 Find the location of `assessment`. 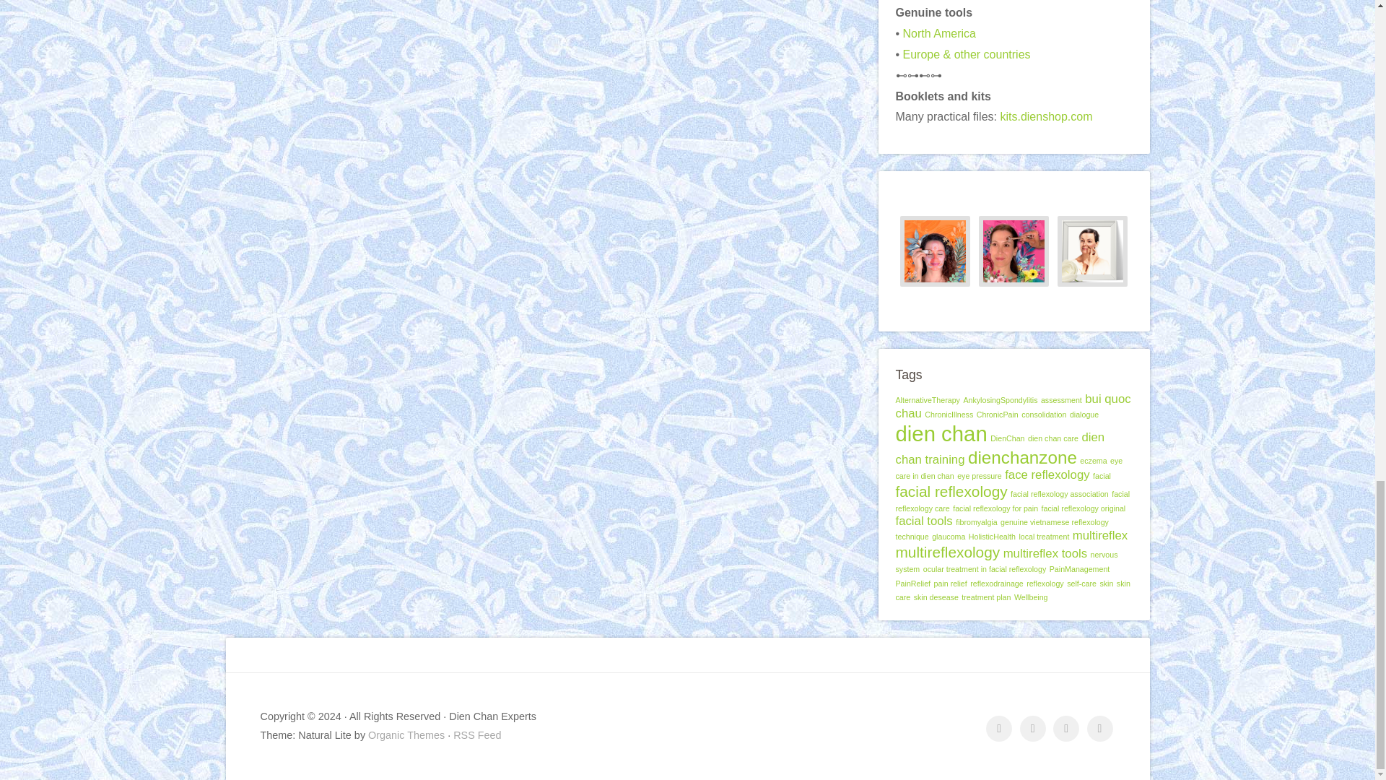

assessment is located at coordinates (1061, 400).